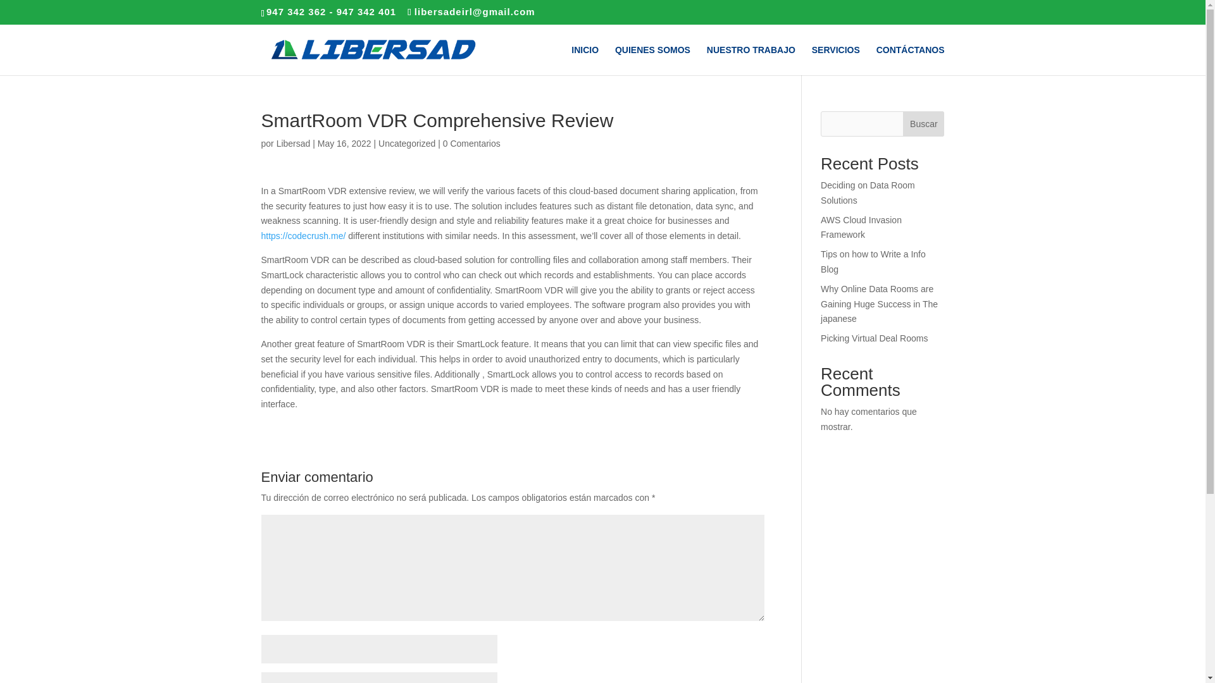 The height and width of the screenshot is (683, 1215). What do you see at coordinates (835, 60) in the screenshot?
I see `SERVICIOS` at bounding box center [835, 60].